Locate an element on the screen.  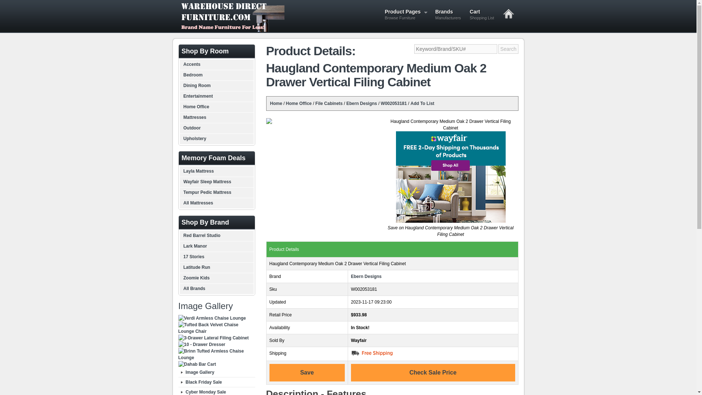
Home is located at coordinates (276, 104).